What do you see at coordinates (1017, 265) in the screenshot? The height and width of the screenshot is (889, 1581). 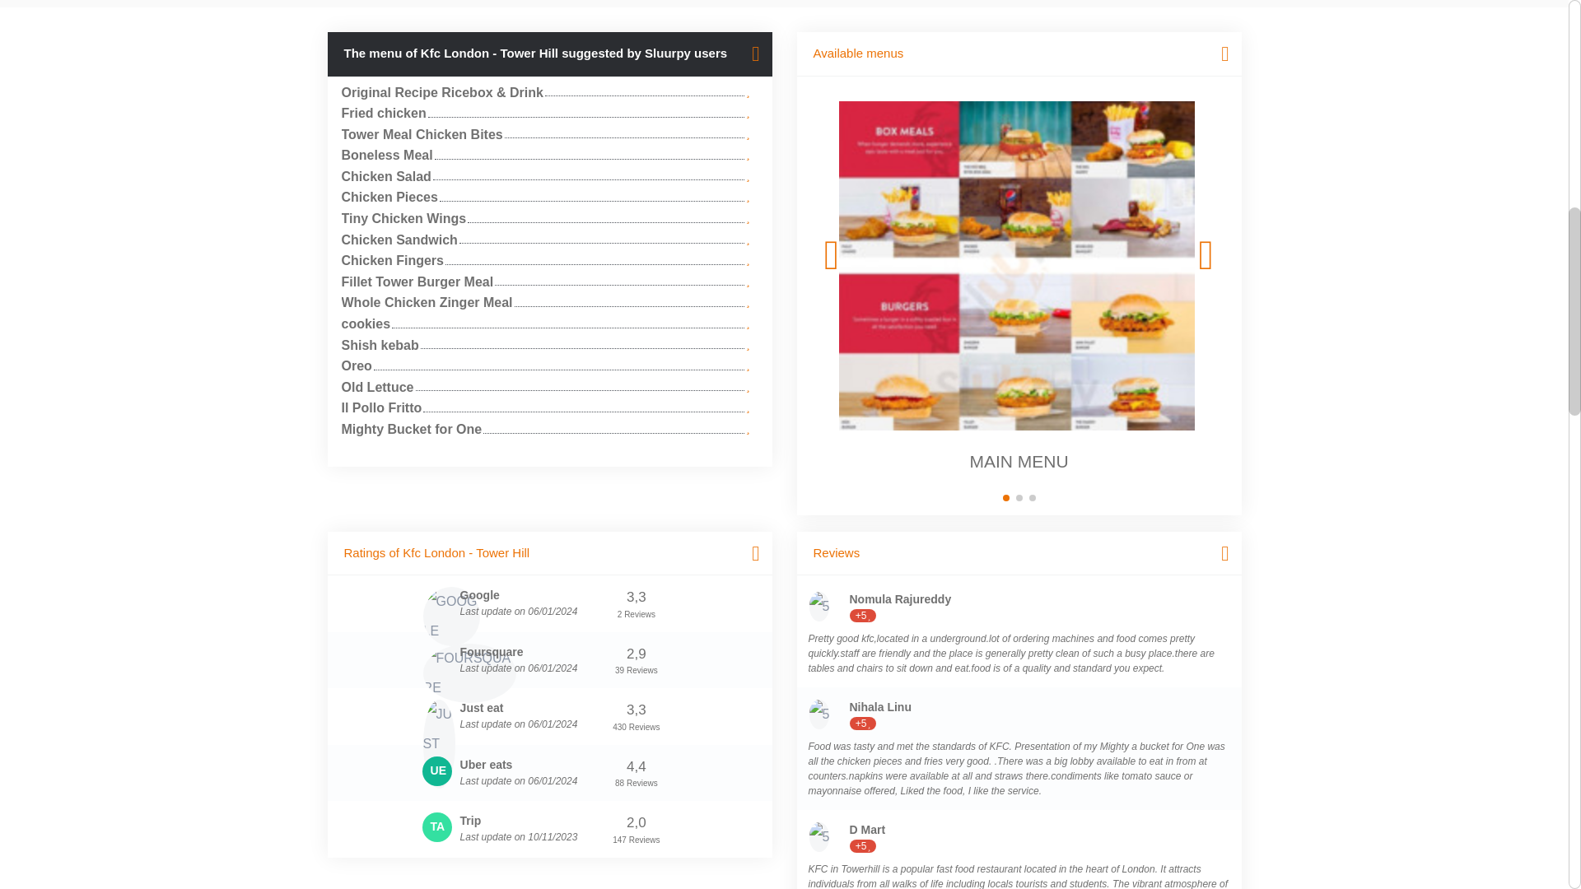 I see `Main Menu` at bounding box center [1017, 265].